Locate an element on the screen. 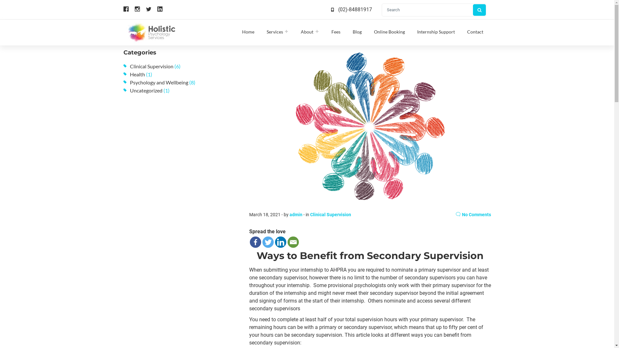 The height and width of the screenshot is (348, 619). Health is located at coordinates (137, 74).